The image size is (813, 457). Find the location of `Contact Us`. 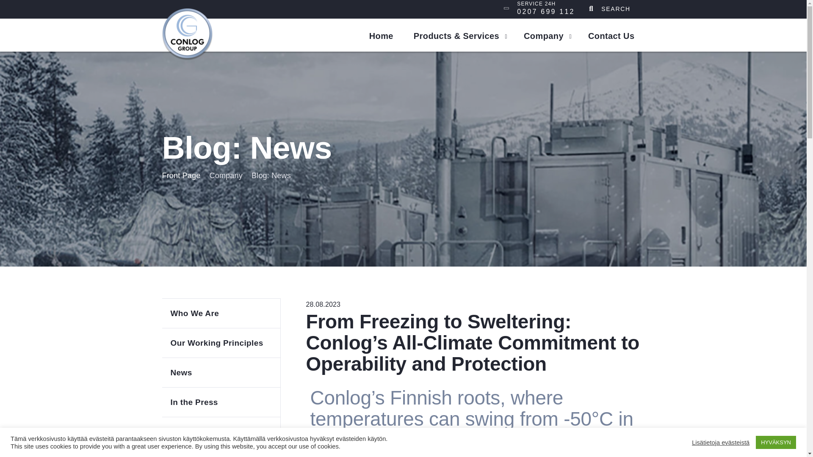

Contact Us is located at coordinates (221, 313).